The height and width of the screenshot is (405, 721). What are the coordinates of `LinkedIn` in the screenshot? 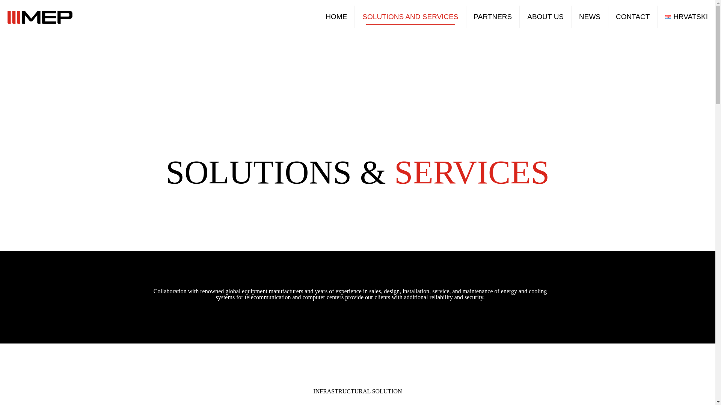 It's located at (362, 379).